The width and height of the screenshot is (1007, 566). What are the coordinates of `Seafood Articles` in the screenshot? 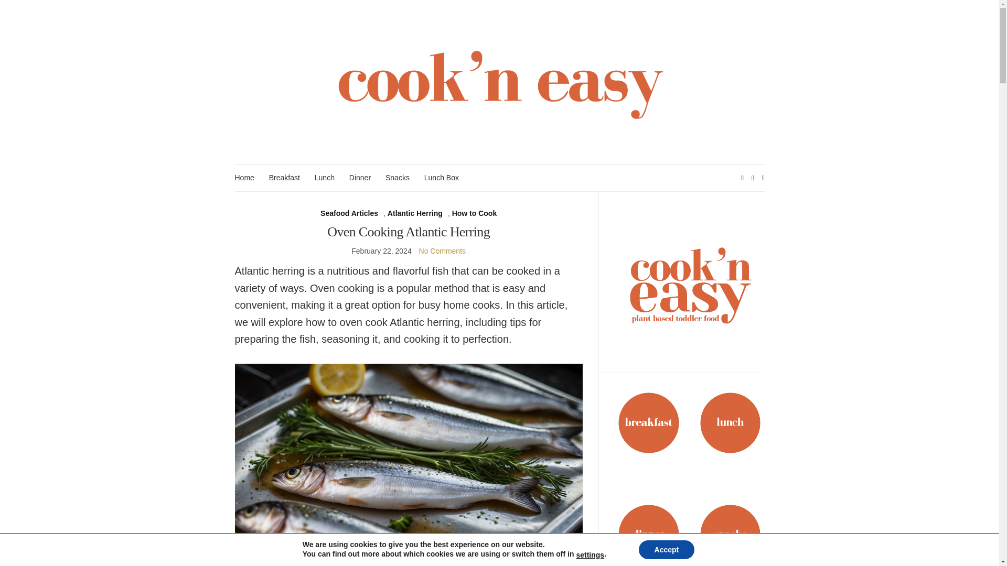 It's located at (349, 214).